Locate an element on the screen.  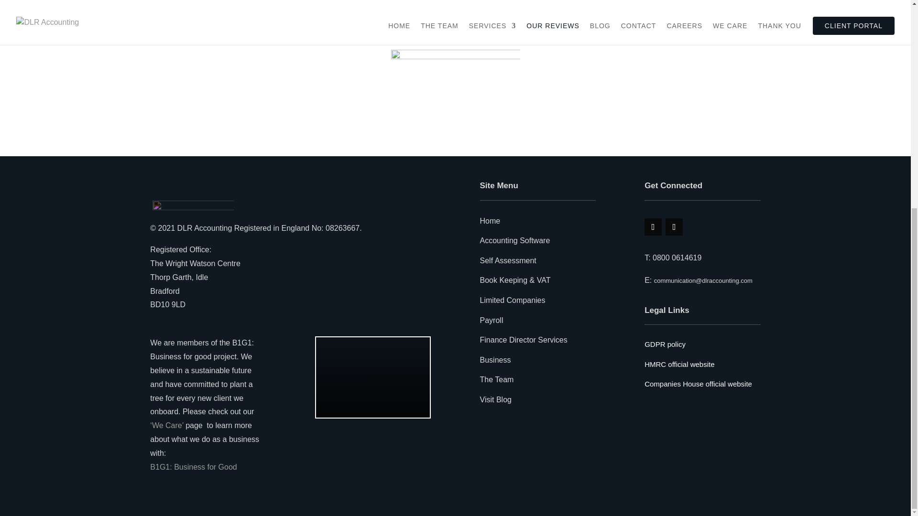
DLR Logo menu is located at coordinates (193, 208).